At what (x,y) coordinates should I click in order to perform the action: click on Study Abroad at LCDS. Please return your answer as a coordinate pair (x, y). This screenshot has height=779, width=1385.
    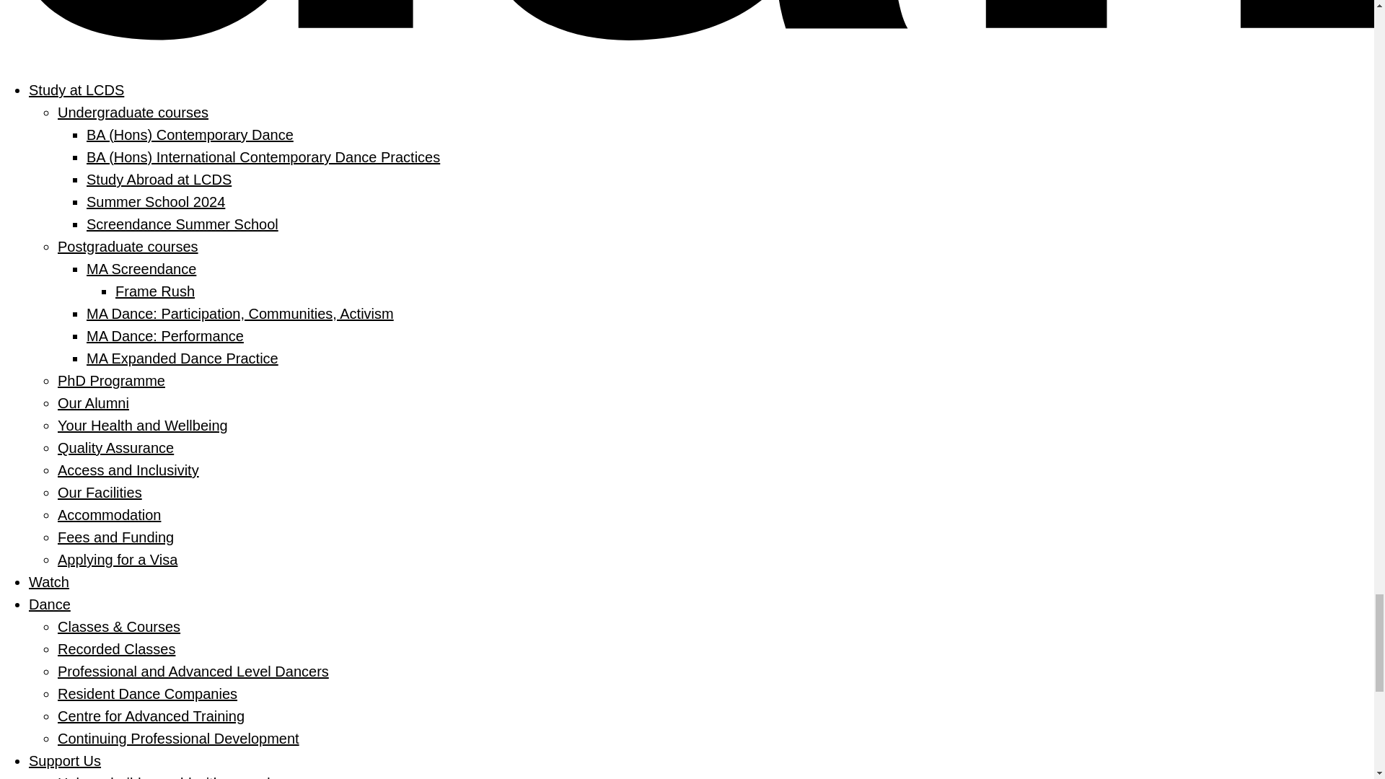
    Looking at the image, I should click on (159, 179).